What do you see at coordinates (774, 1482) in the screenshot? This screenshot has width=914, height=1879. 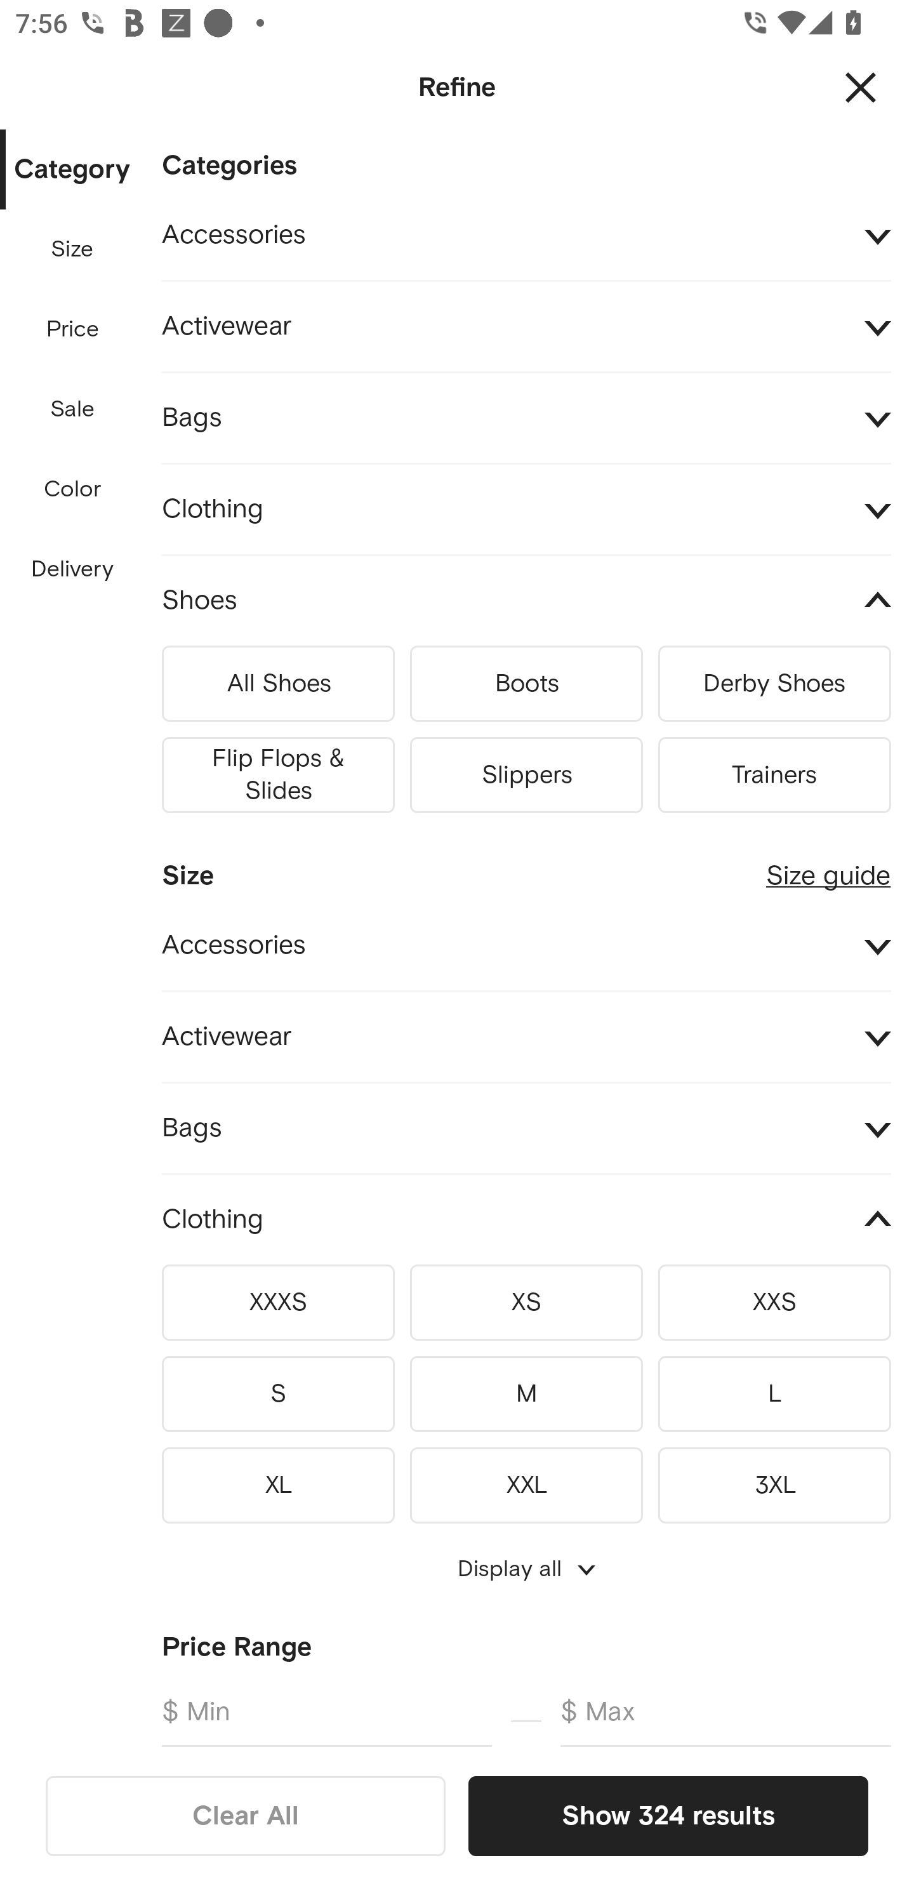 I see `3XL` at bounding box center [774, 1482].